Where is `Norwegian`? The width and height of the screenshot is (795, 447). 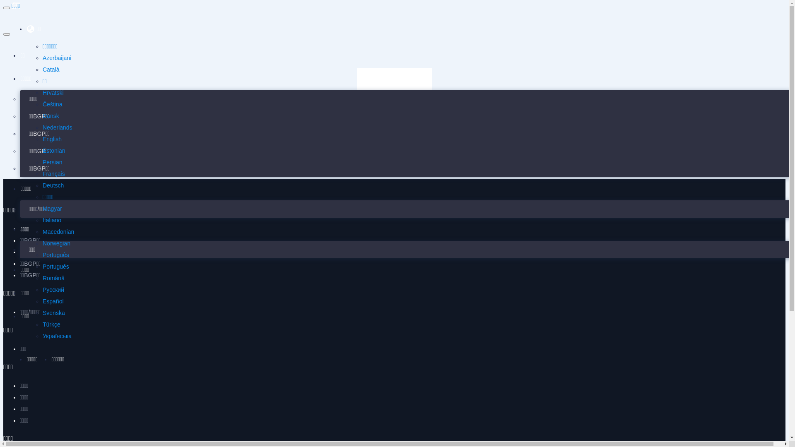
Norwegian is located at coordinates (56, 243).